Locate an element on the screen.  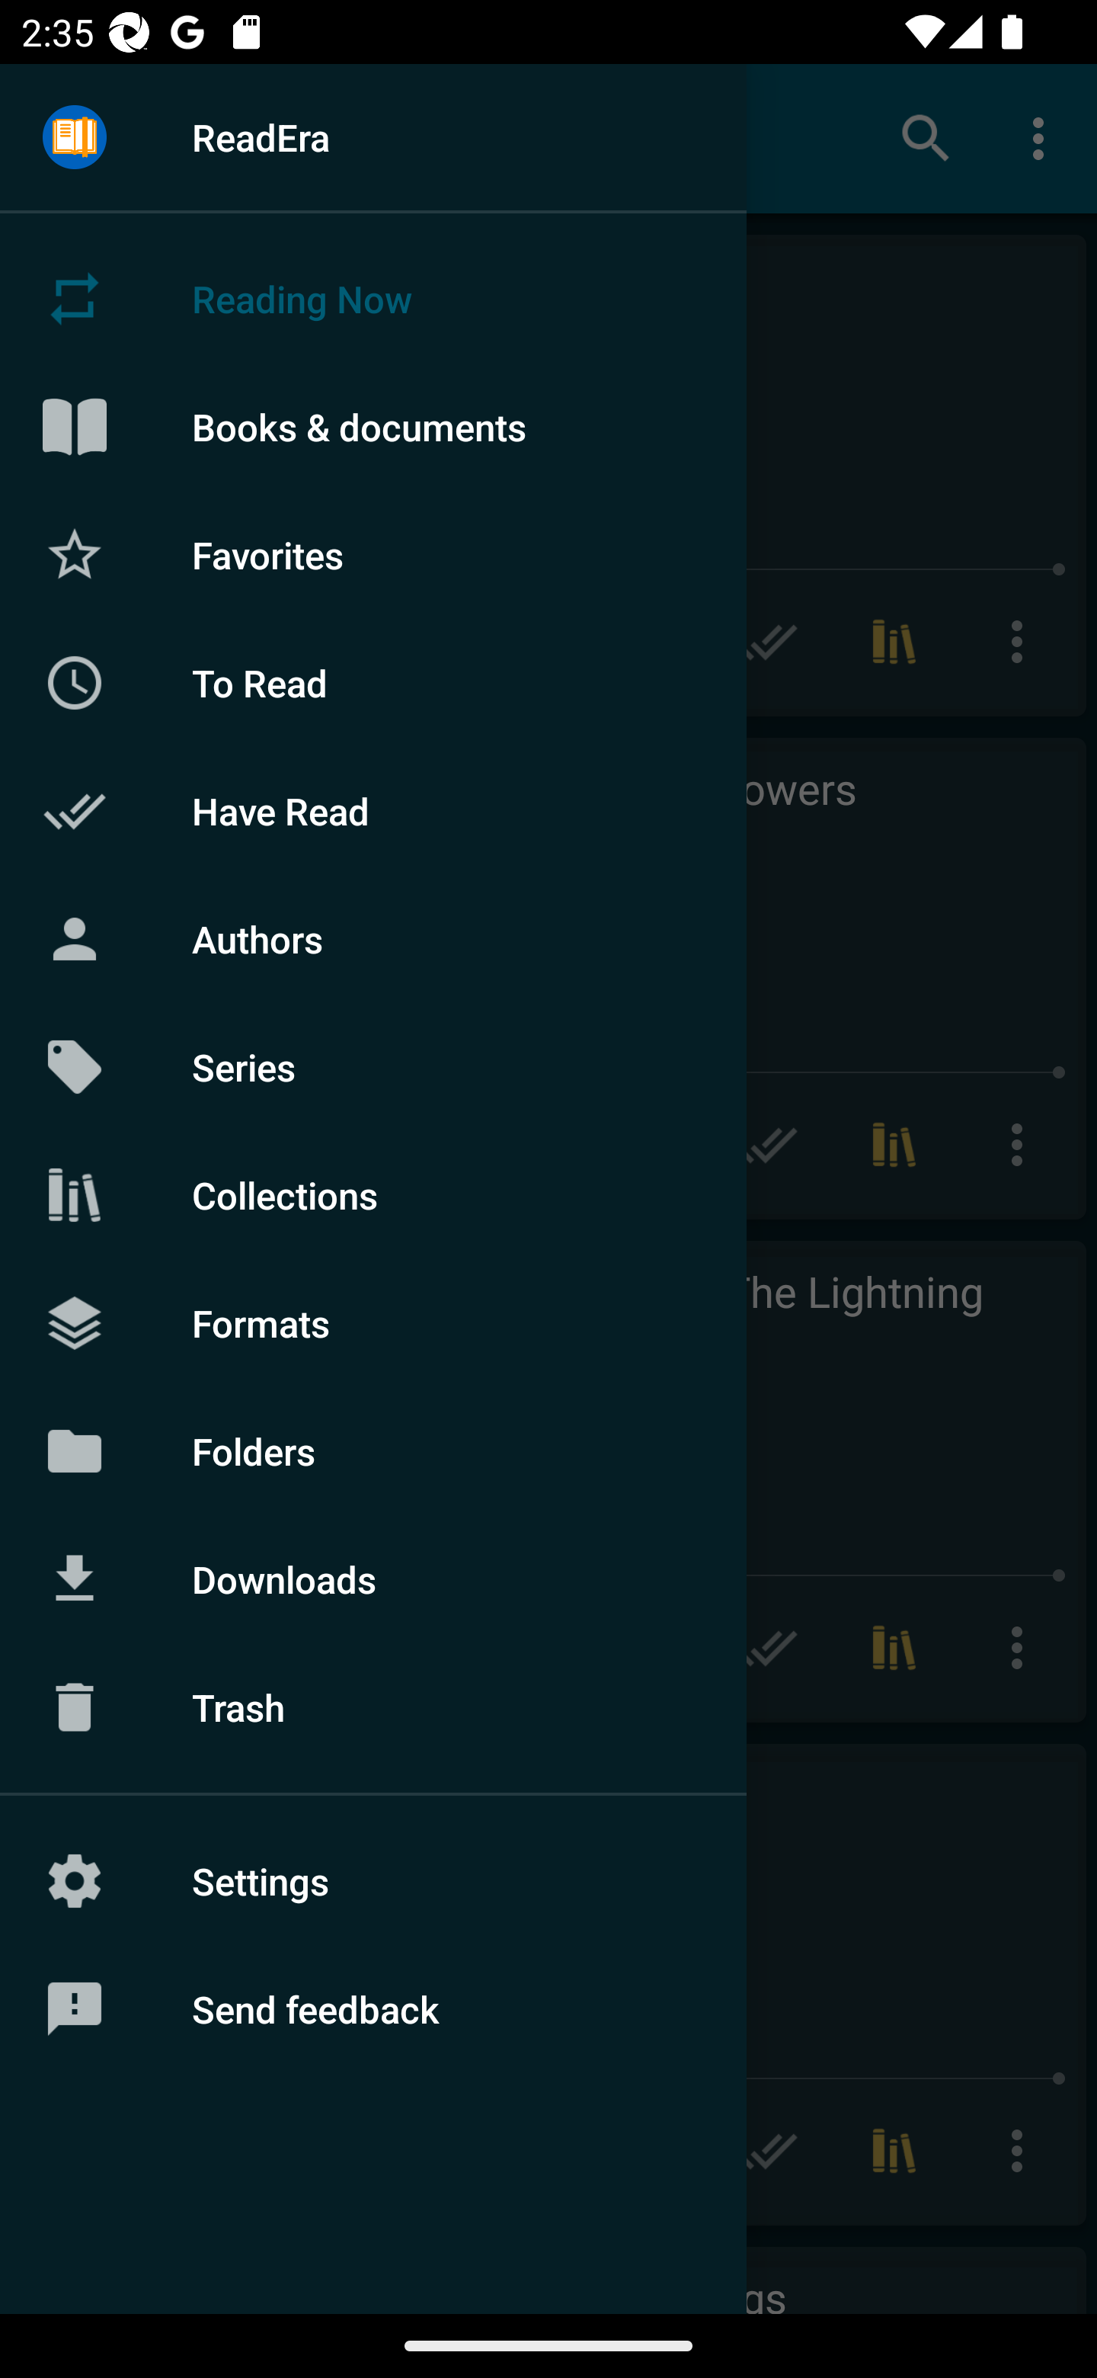
More options is located at coordinates (1044, 137).